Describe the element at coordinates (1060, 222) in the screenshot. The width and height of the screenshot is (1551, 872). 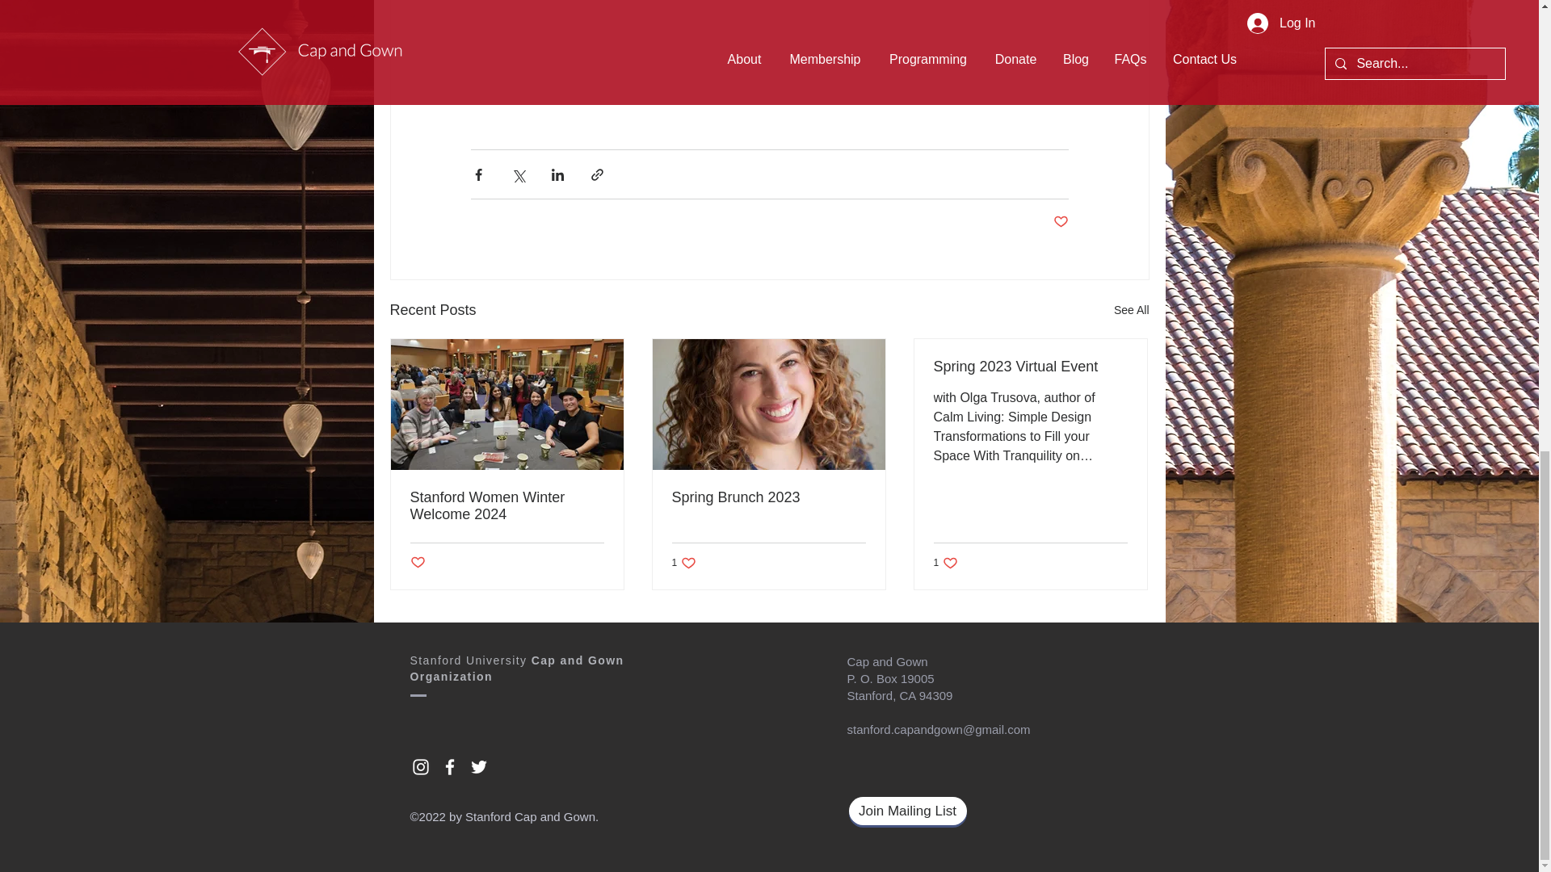
I see `Post not marked as liked` at that location.